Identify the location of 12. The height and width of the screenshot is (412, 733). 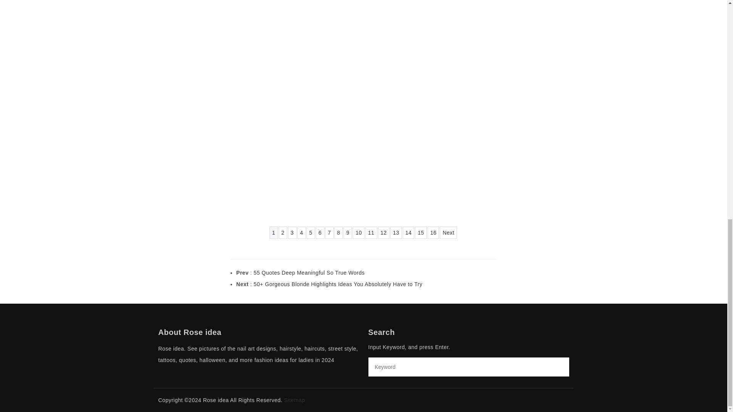
(384, 233).